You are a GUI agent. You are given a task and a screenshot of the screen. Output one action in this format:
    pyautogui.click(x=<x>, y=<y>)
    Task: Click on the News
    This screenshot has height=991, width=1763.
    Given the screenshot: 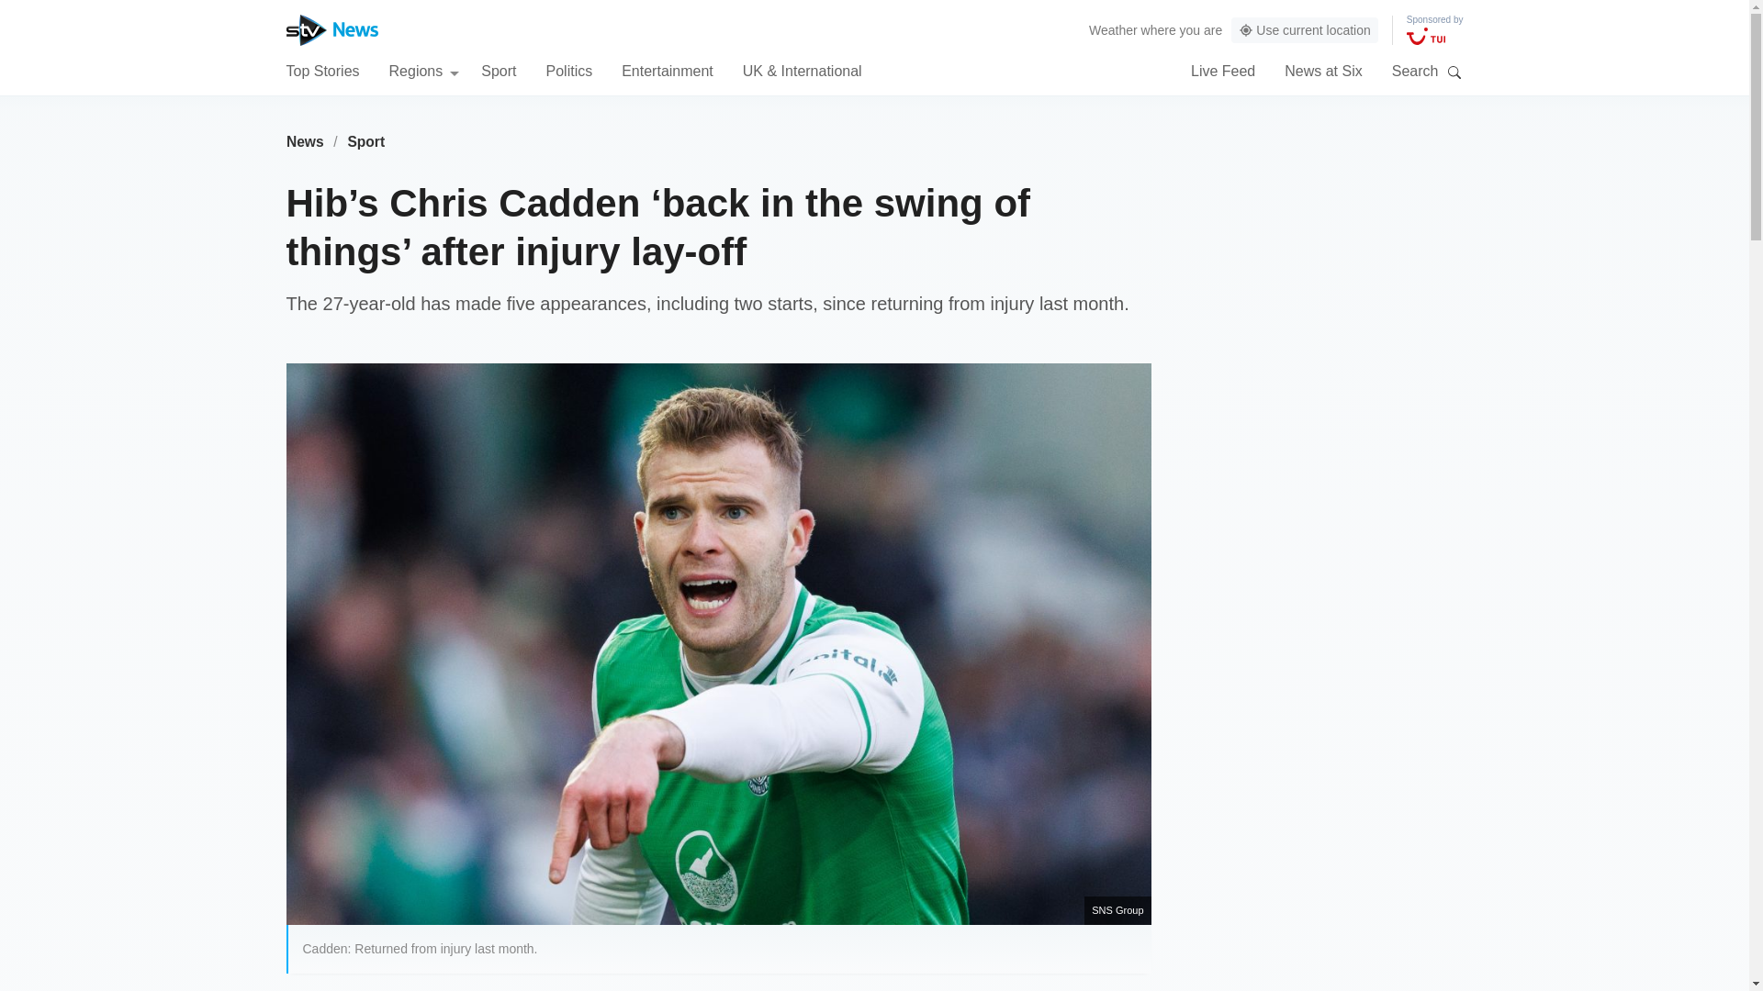 What is the action you would take?
    pyautogui.click(x=305, y=141)
    